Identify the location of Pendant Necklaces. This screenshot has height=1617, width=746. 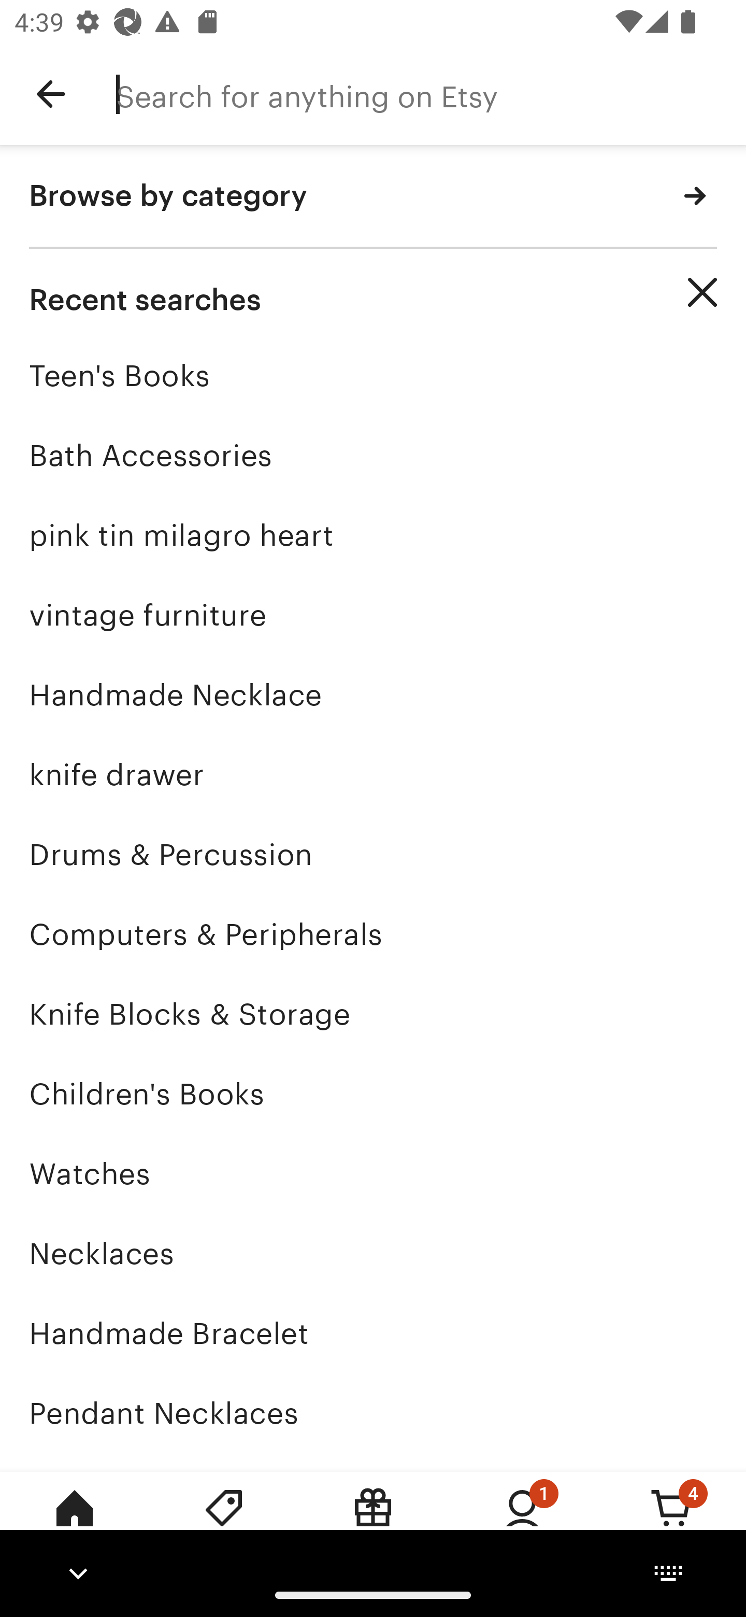
(373, 1413).